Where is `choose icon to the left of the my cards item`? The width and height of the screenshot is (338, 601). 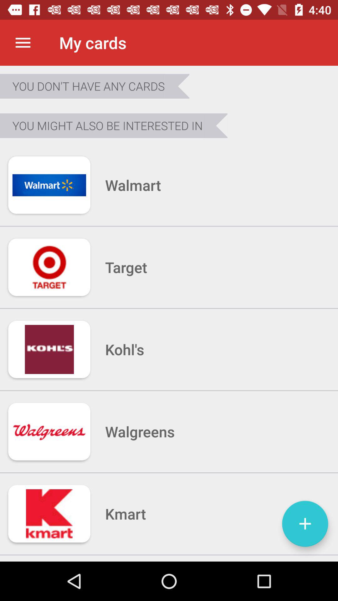
choose icon to the left of the my cards item is located at coordinates (23, 43).